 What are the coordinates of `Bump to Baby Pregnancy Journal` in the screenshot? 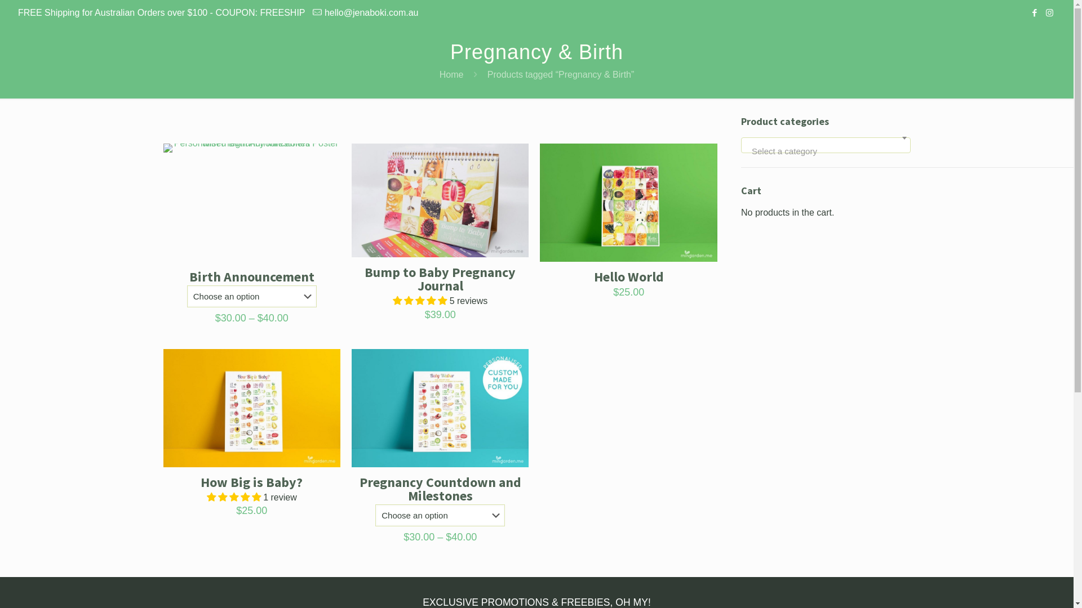 It's located at (440, 279).